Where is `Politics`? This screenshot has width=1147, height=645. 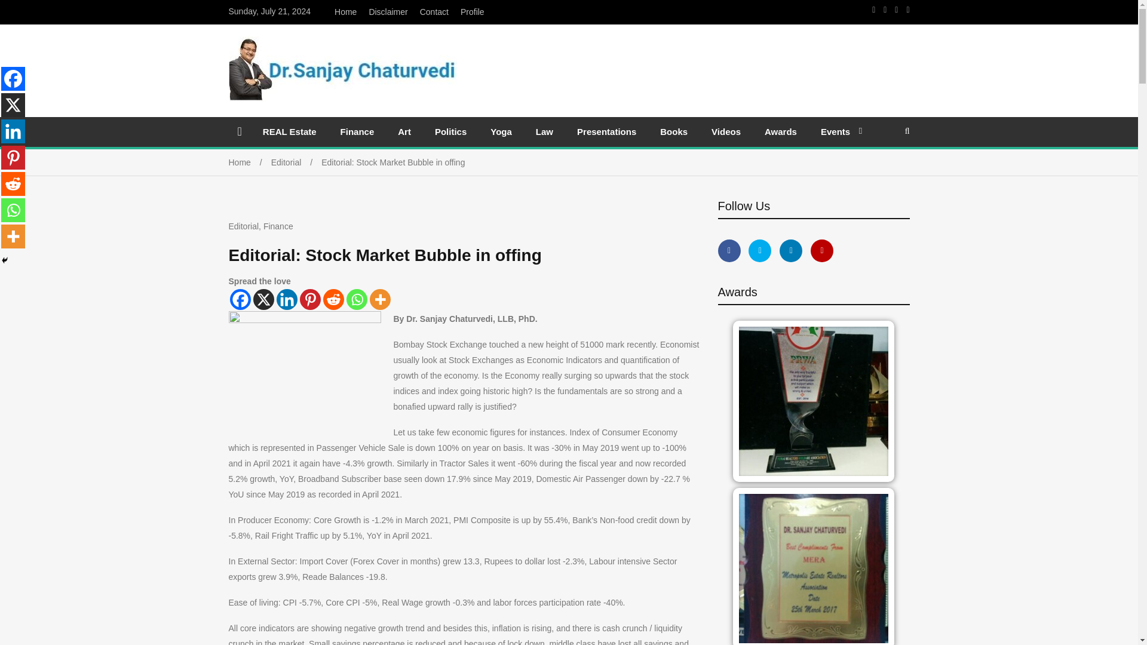
Politics is located at coordinates (450, 131).